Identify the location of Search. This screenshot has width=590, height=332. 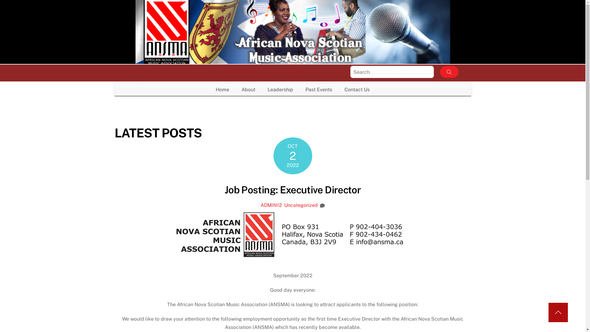
(392, 72).